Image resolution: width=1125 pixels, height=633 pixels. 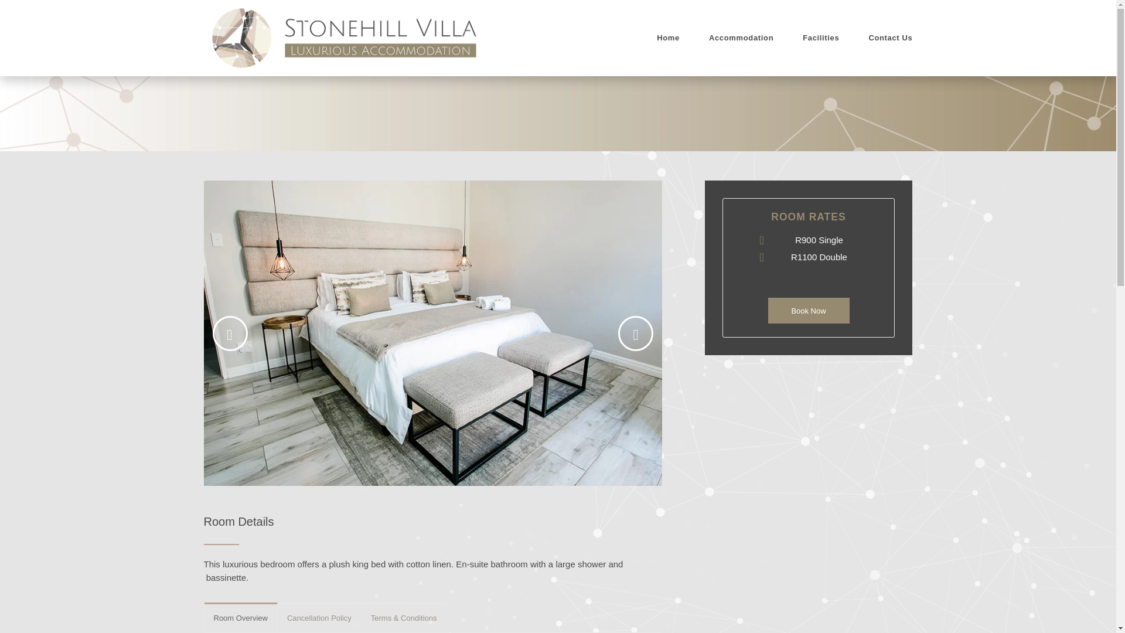 I want to click on Accommodation, so click(x=741, y=38).